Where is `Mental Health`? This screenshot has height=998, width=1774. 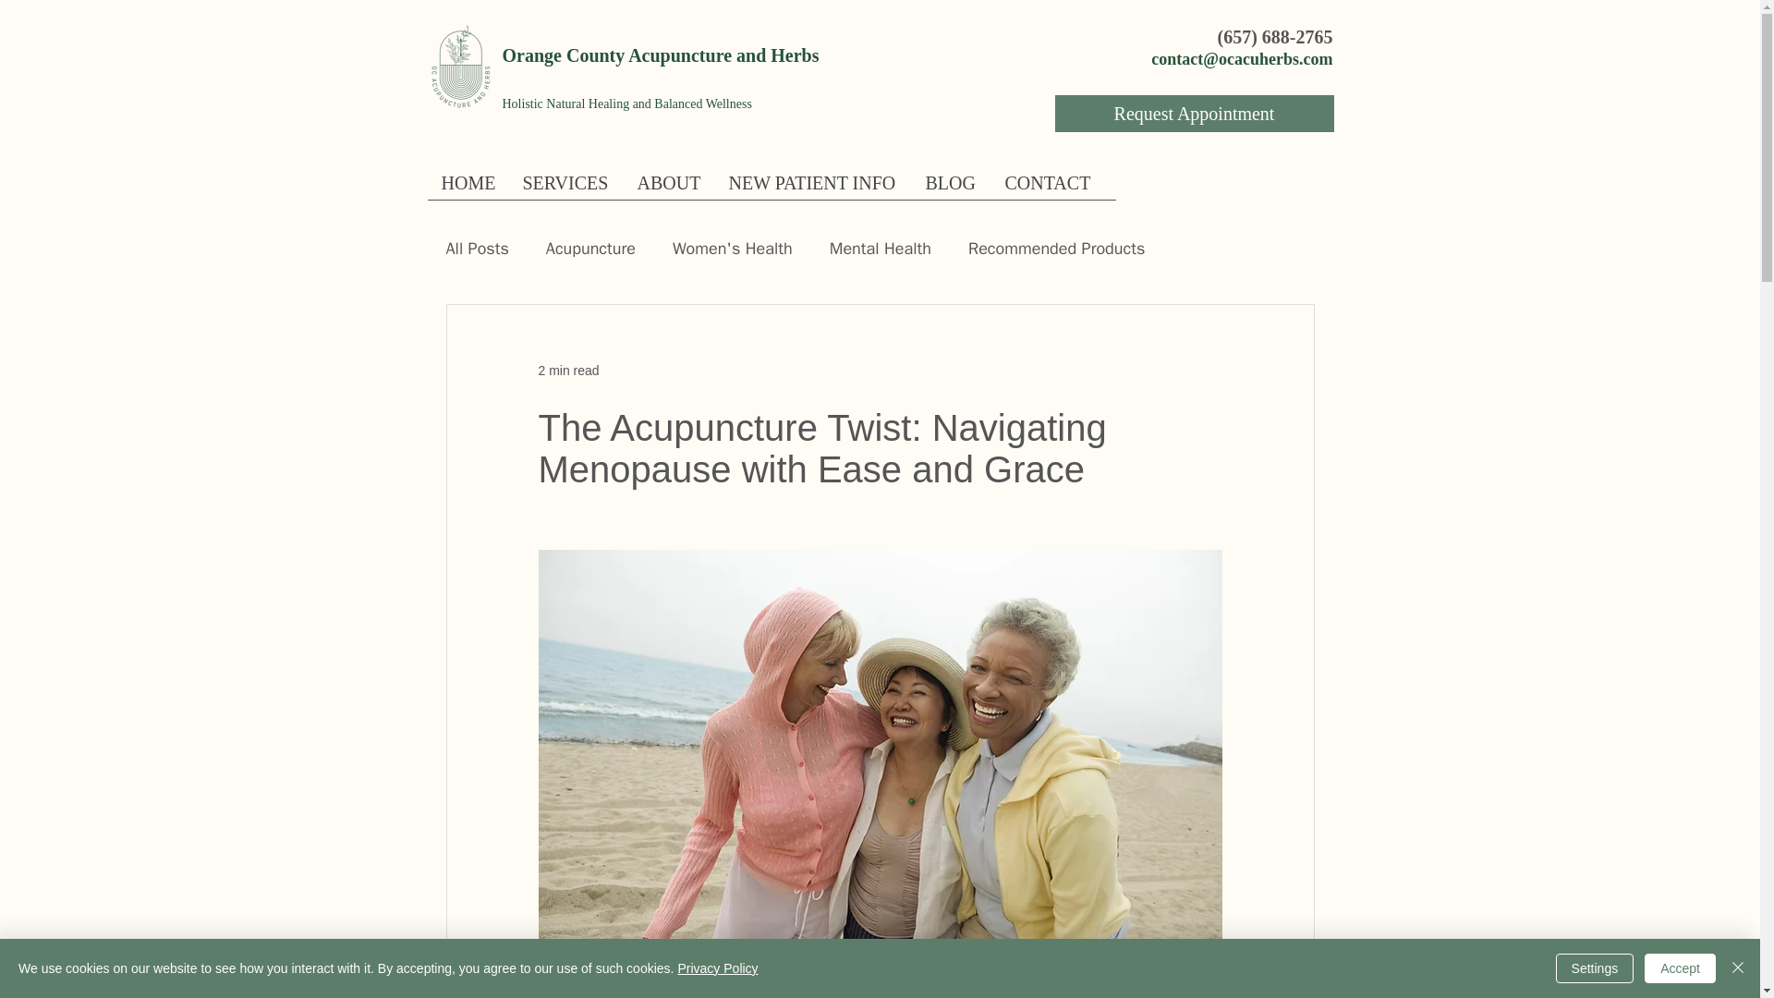 Mental Health is located at coordinates (881, 248).